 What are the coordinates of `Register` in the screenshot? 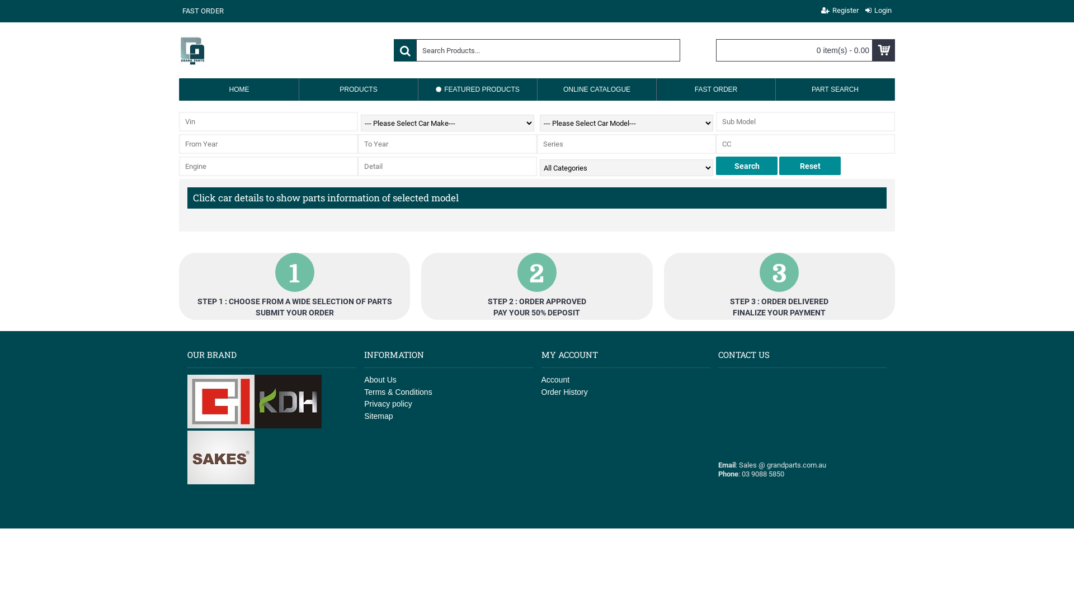 It's located at (840, 11).